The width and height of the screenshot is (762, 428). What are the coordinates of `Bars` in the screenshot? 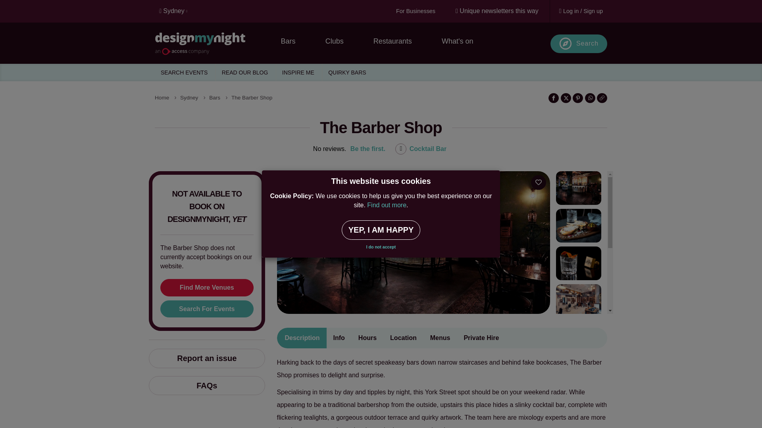 It's located at (288, 41).